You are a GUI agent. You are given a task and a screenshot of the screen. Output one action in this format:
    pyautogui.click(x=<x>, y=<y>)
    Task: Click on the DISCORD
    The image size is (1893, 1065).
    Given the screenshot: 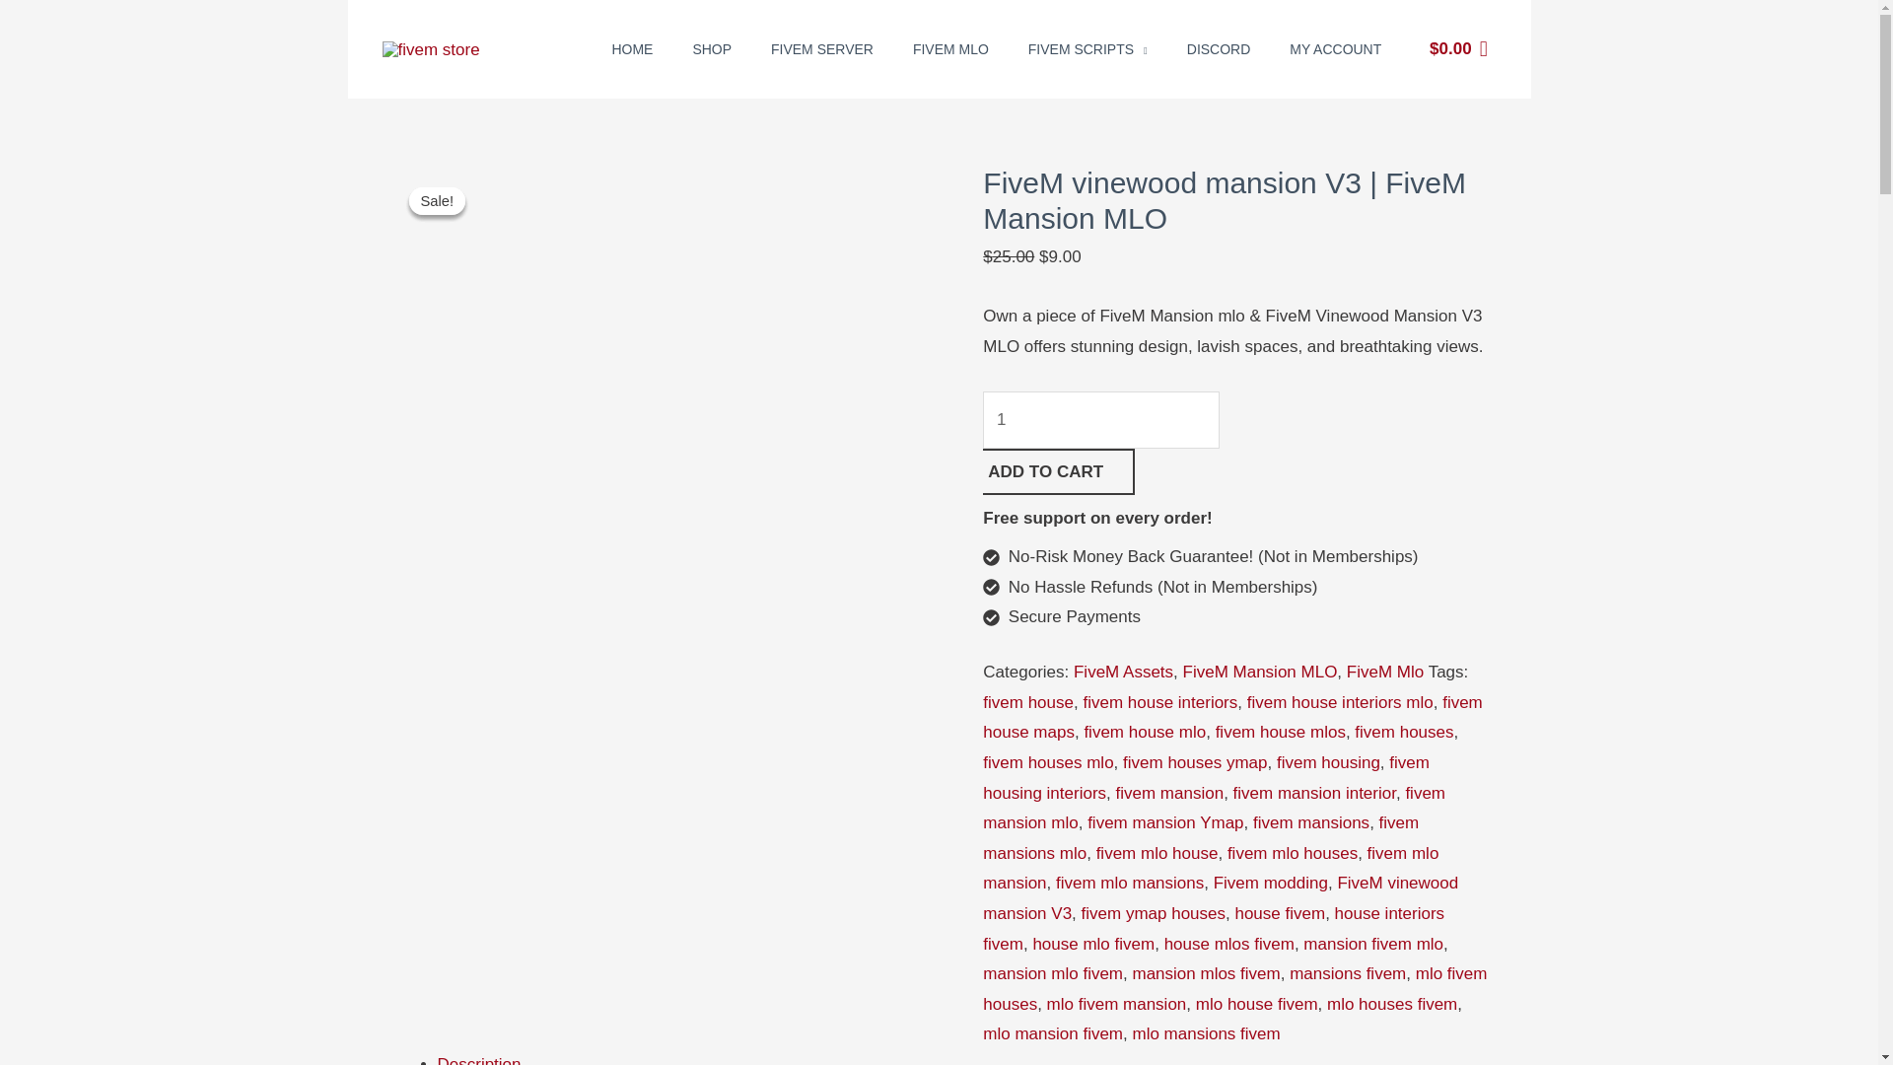 What is the action you would take?
    pyautogui.click(x=1219, y=49)
    